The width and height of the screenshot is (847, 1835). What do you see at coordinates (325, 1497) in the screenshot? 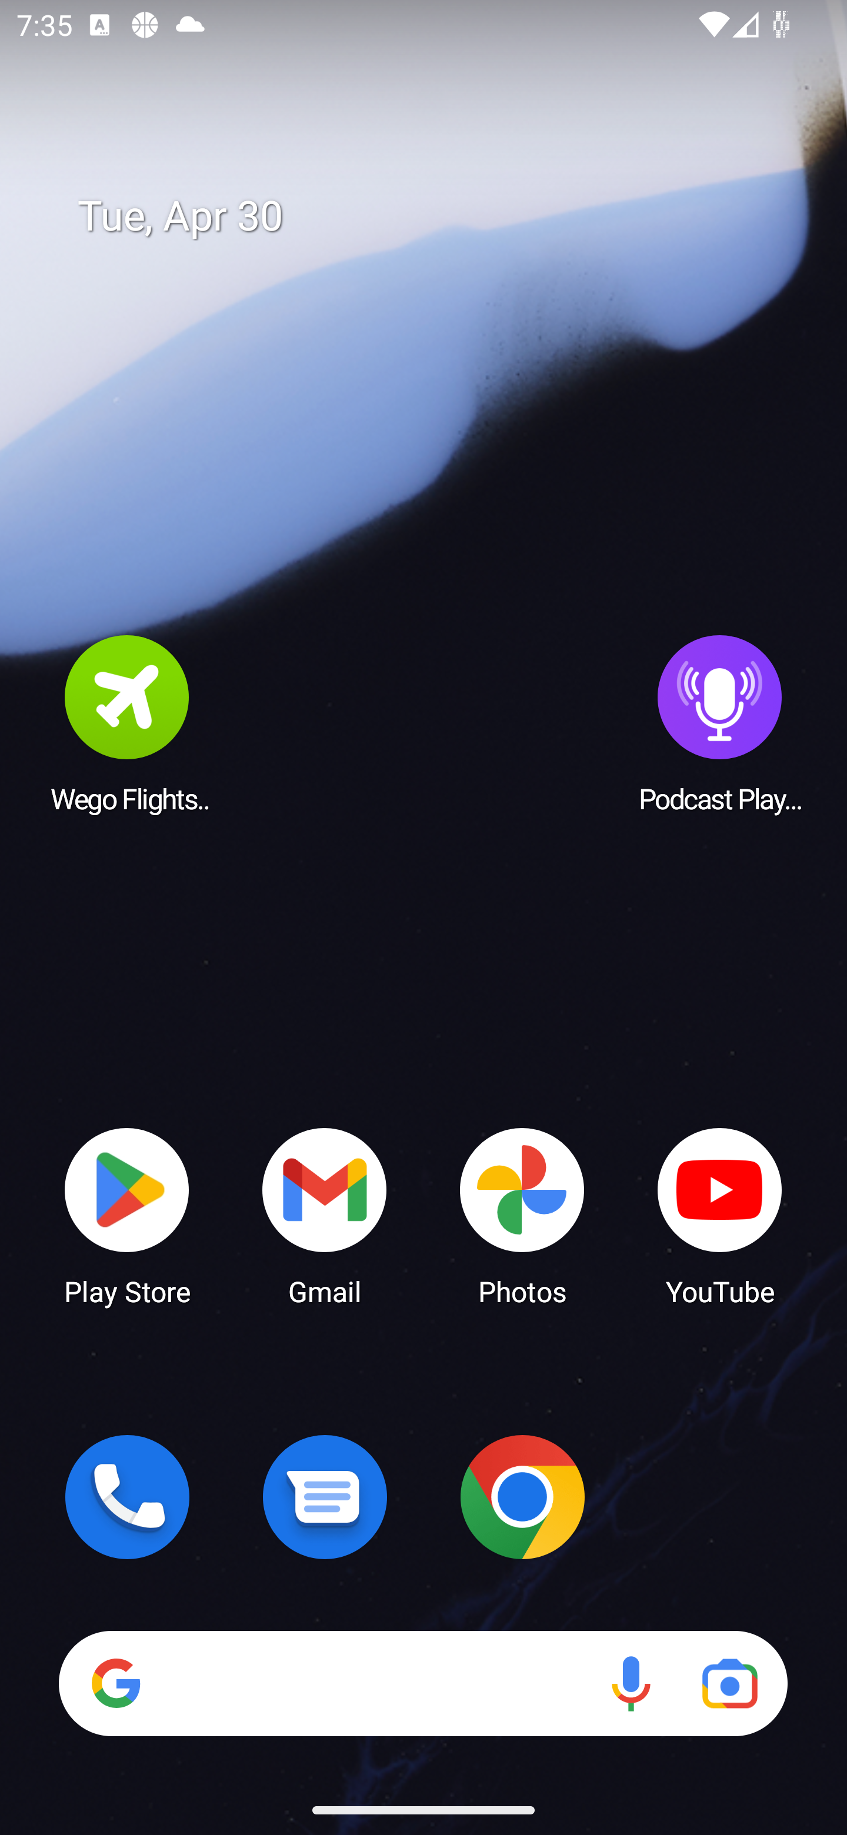
I see `Messages` at bounding box center [325, 1497].